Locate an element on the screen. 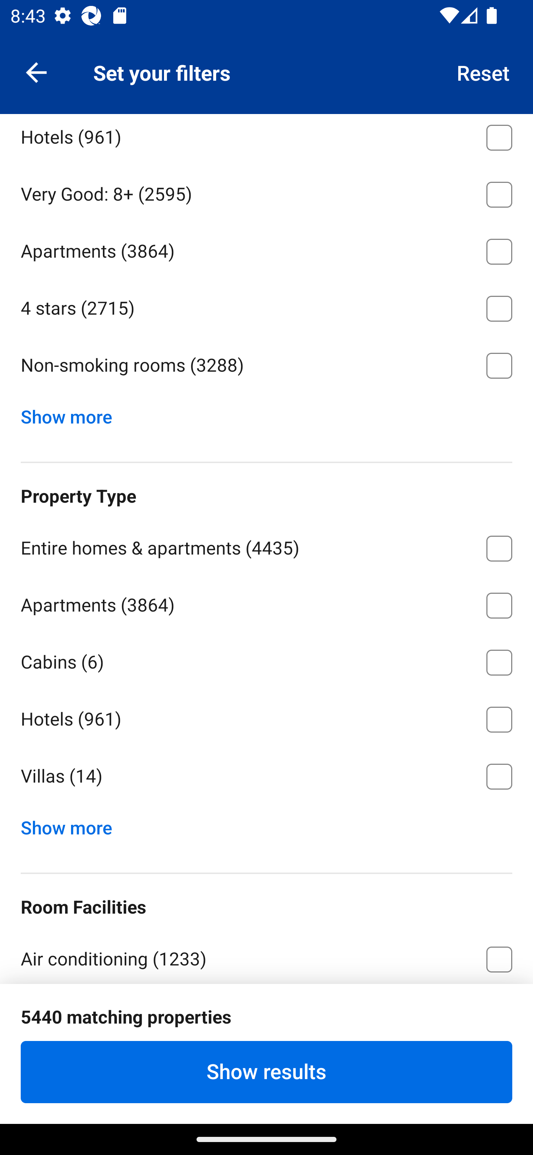  Show more is located at coordinates (72, 414).